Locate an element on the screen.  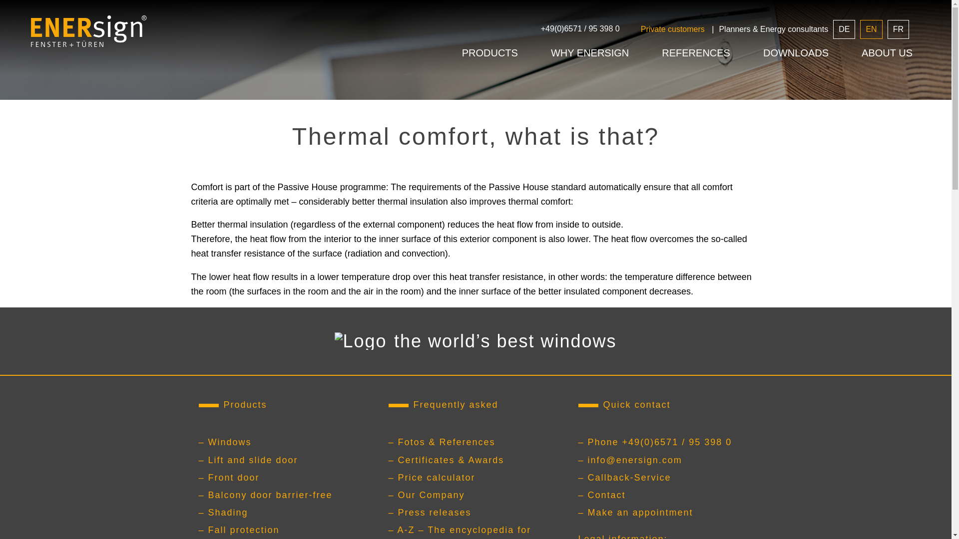
REFERENCES is located at coordinates (695, 53).